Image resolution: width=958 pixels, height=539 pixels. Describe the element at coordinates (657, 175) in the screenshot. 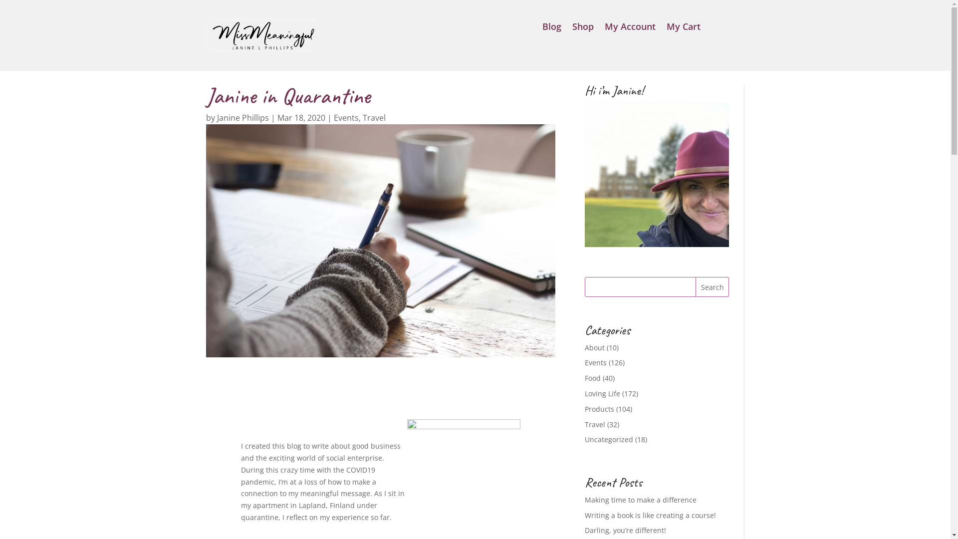

I see `Hi i'm Janine!` at that location.